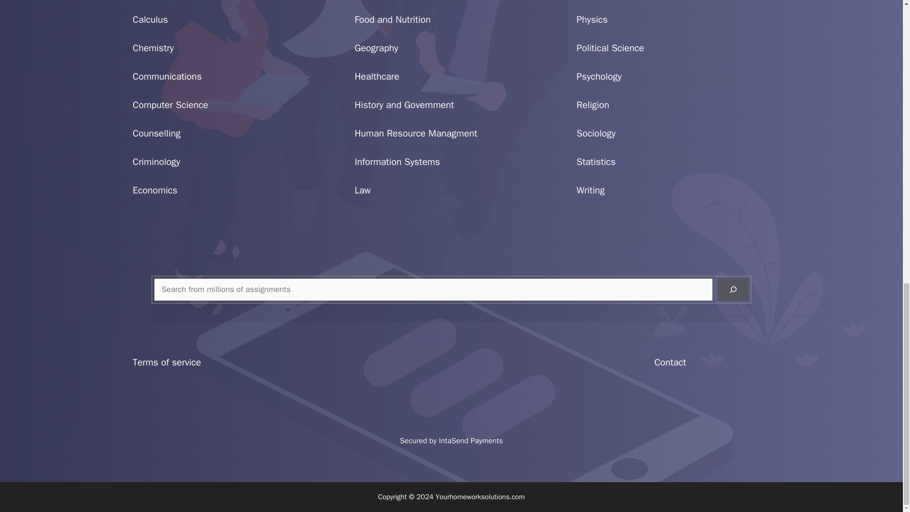 The height and width of the screenshot is (512, 910). I want to click on Food and Nutrition, so click(392, 20).